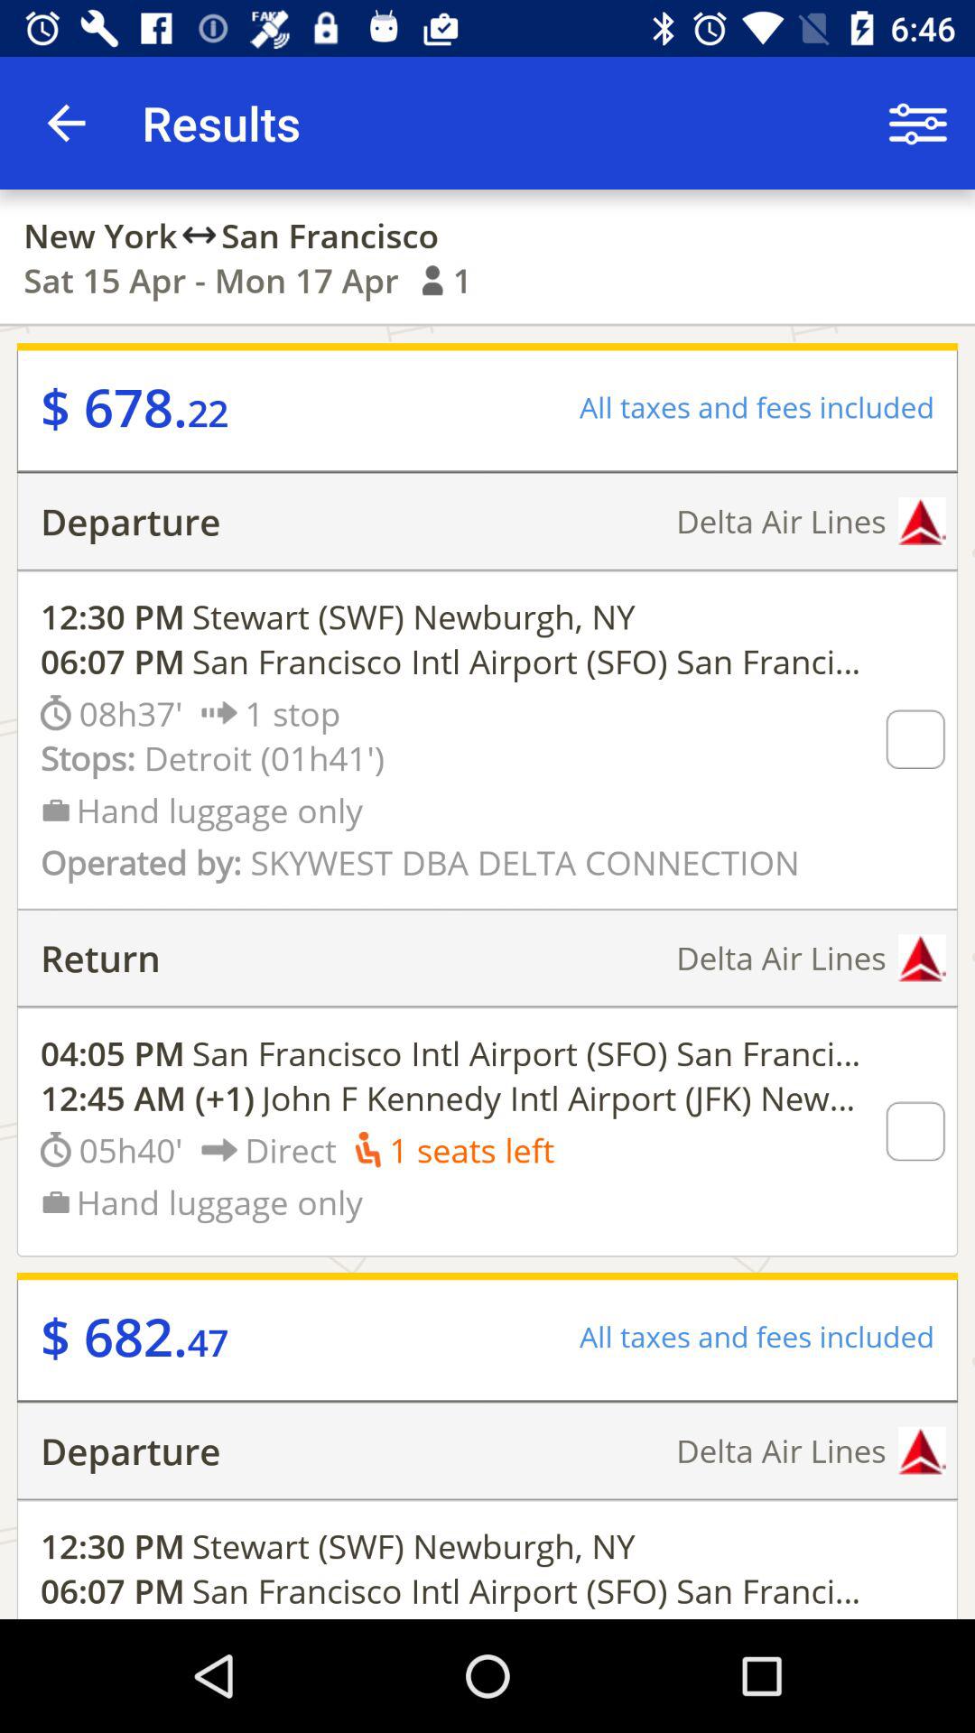 The image size is (975, 1733). Describe the element at coordinates (66, 123) in the screenshot. I see `choose the icon to the left of the results item` at that location.